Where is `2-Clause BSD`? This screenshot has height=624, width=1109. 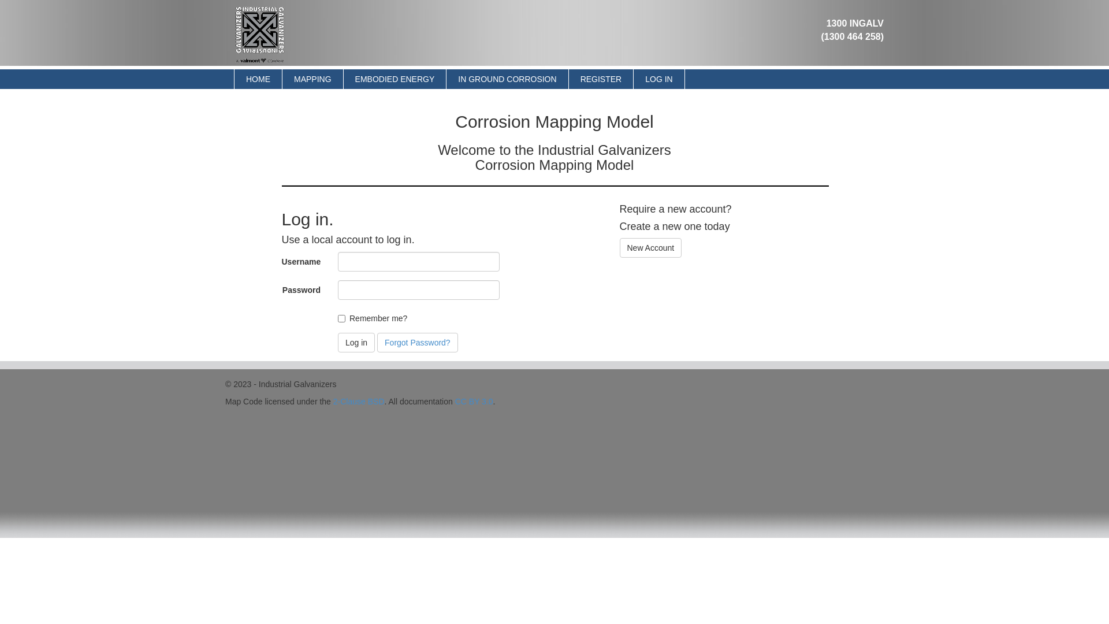
2-Clause BSD is located at coordinates (359, 402).